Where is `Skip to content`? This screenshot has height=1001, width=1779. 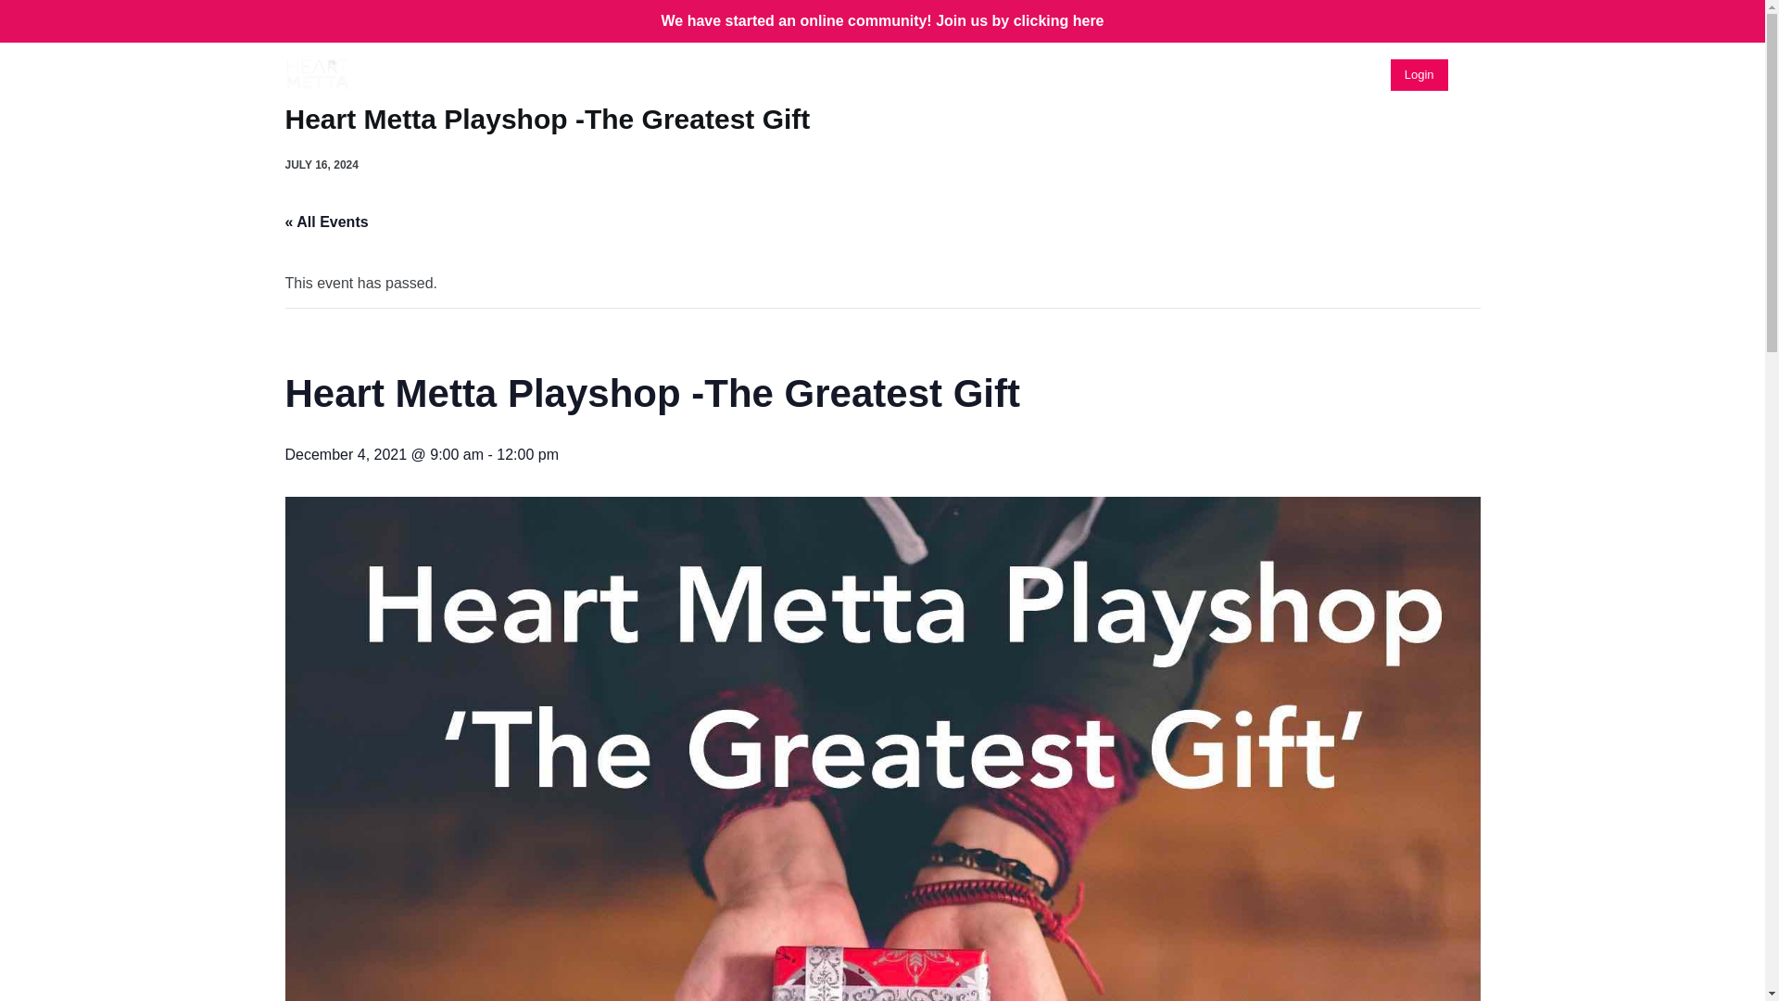 Skip to content is located at coordinates (19, 9).